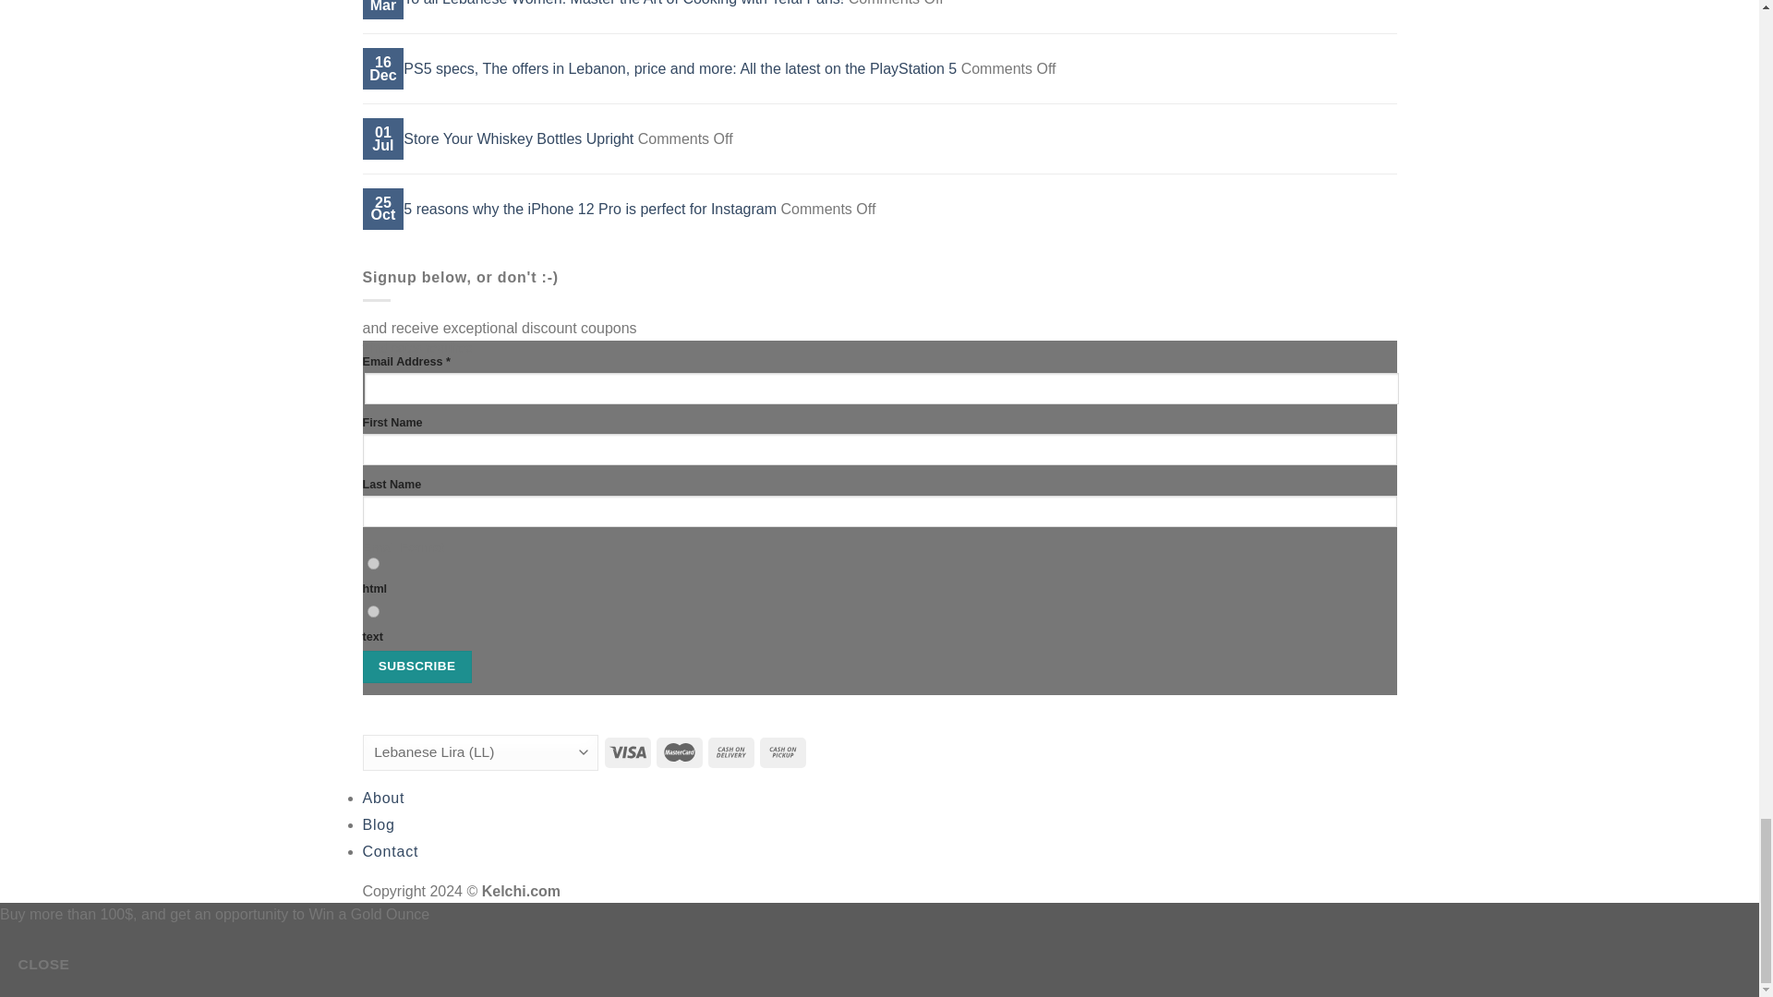 The image size is (1773, 997). I want to click on Store Your Whiskey Bottles Upright, so click(518, 138).